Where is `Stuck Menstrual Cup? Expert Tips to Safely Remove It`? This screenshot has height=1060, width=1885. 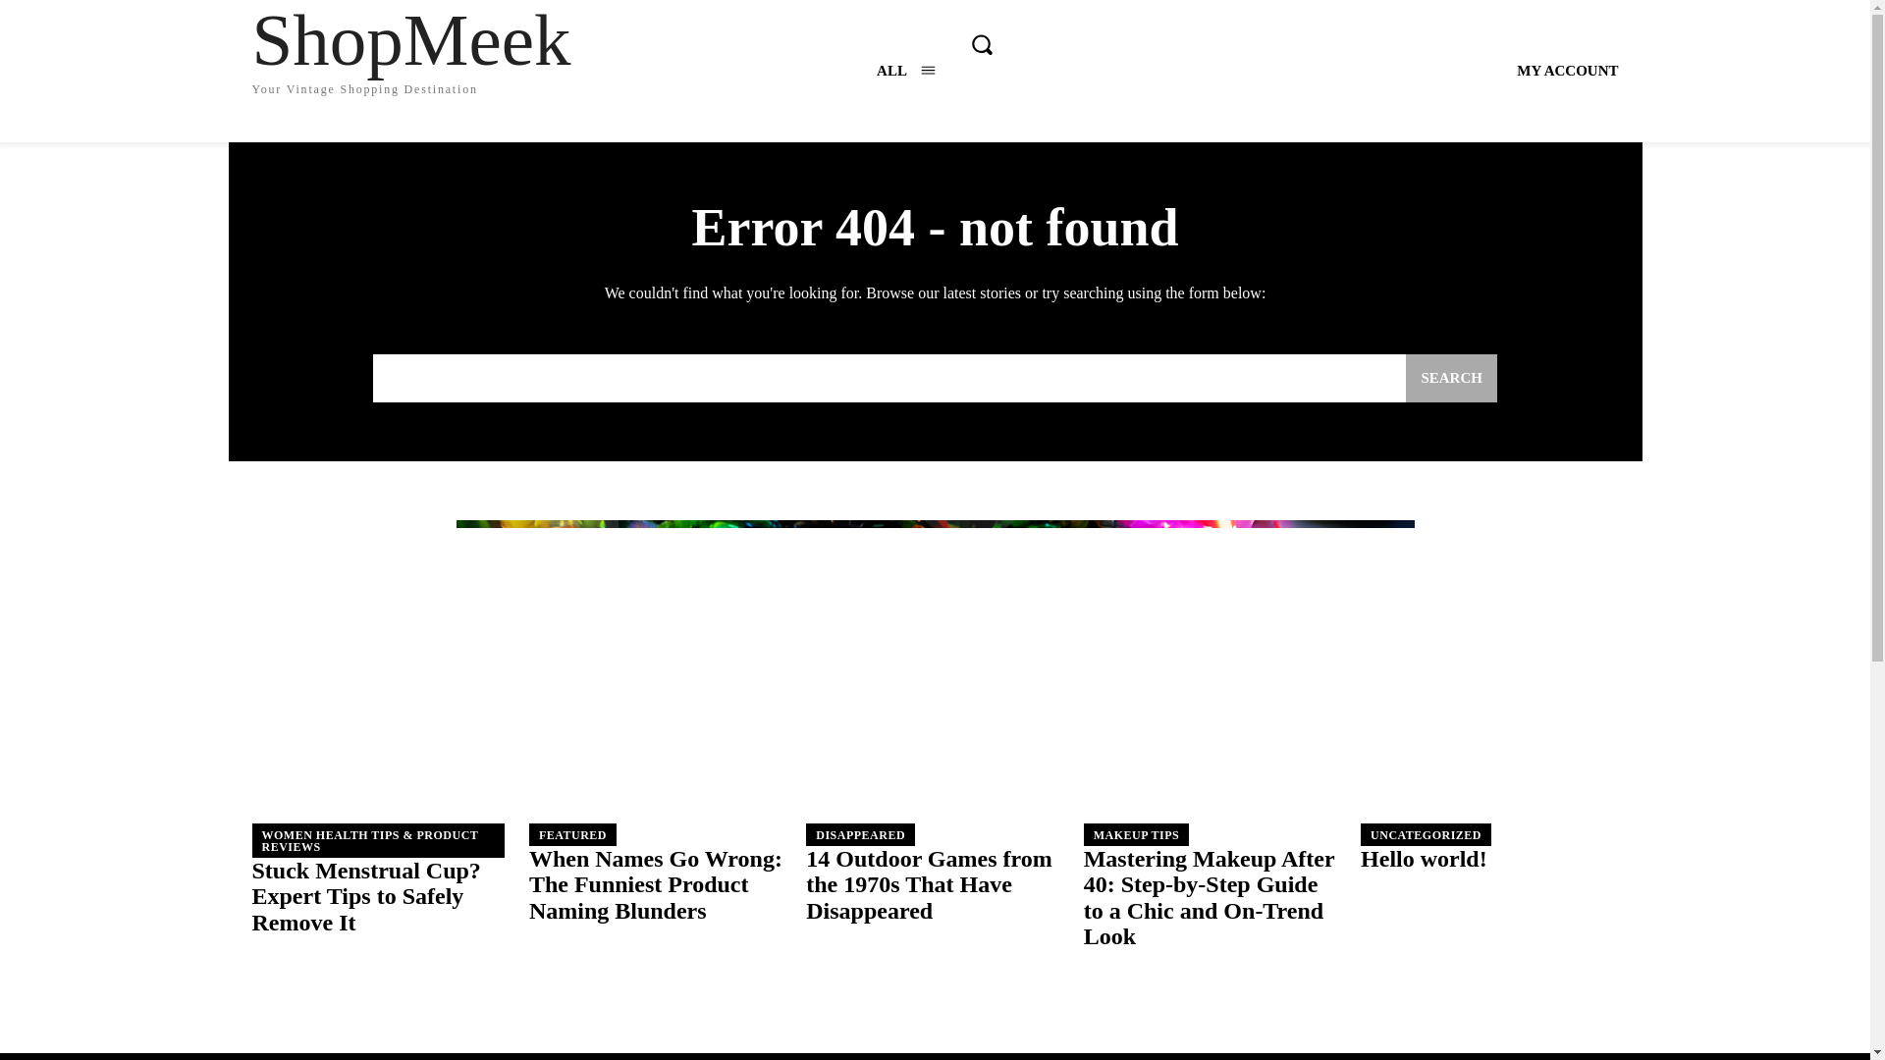
Stuck Menstrual Cup? Expert Tips to Safely Remove It is located at coordinates (905, 71).